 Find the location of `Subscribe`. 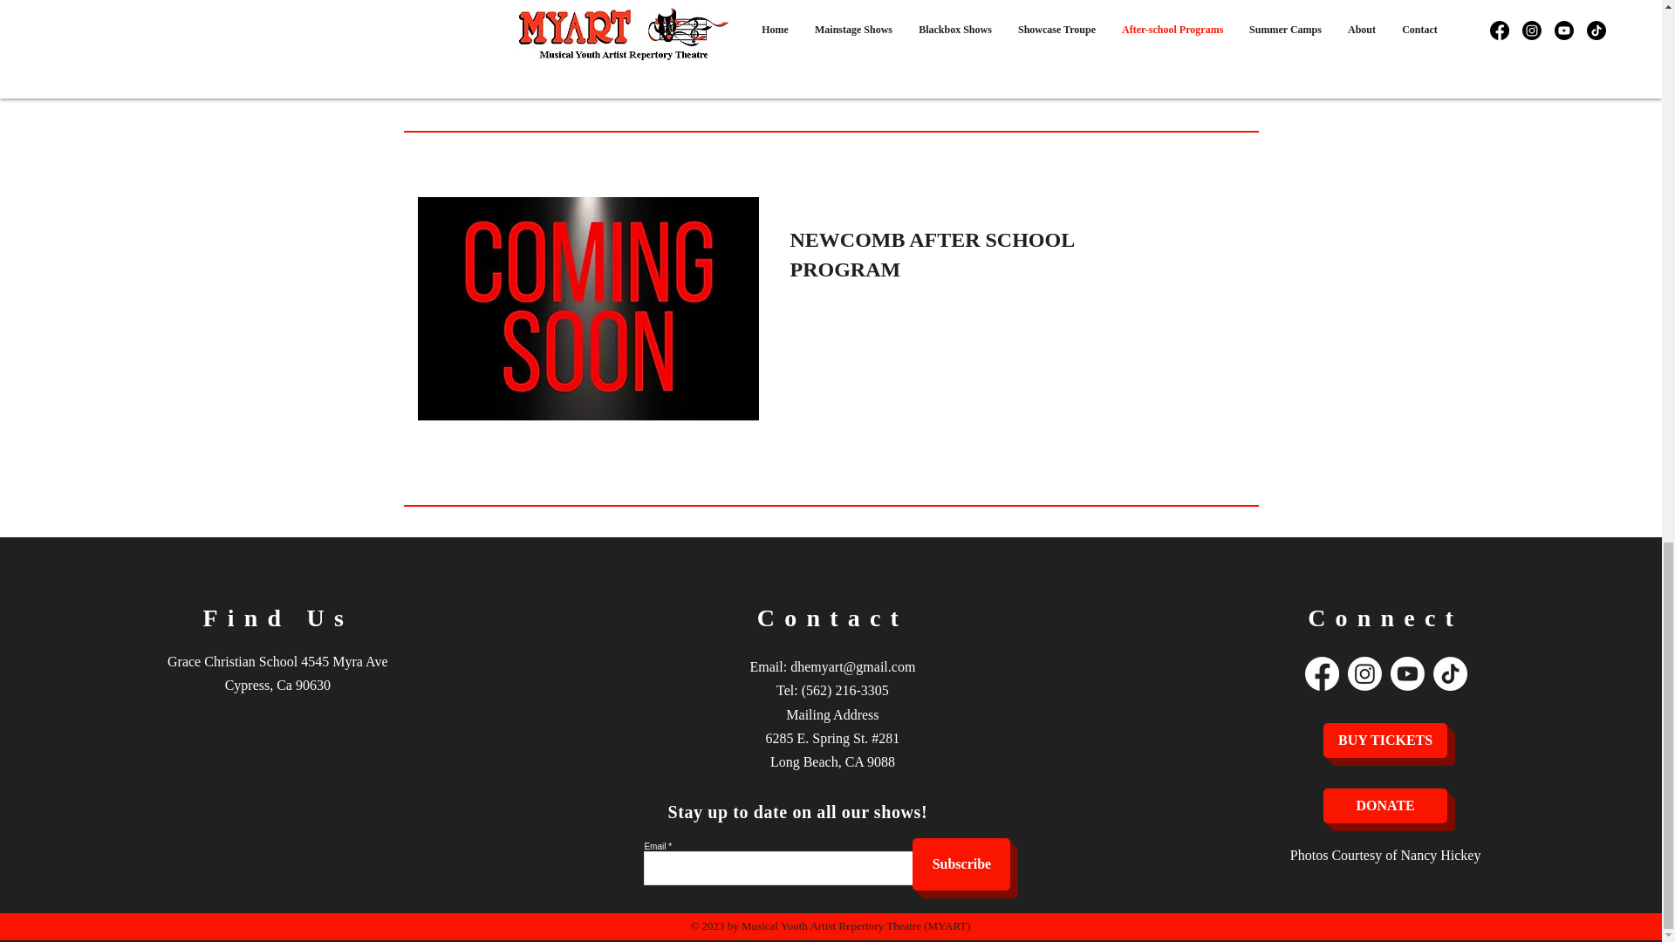

Subscribe is located at coordinates (961, 863).